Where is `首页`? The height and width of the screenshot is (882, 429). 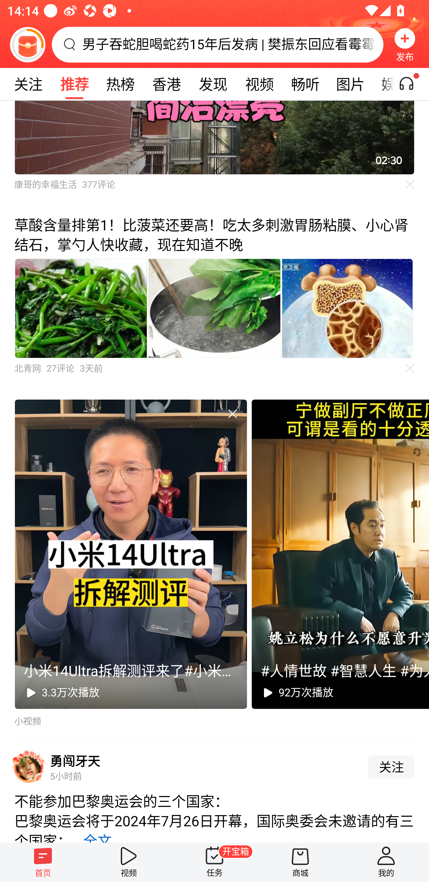
首页 is located at coordinates (43, 862).